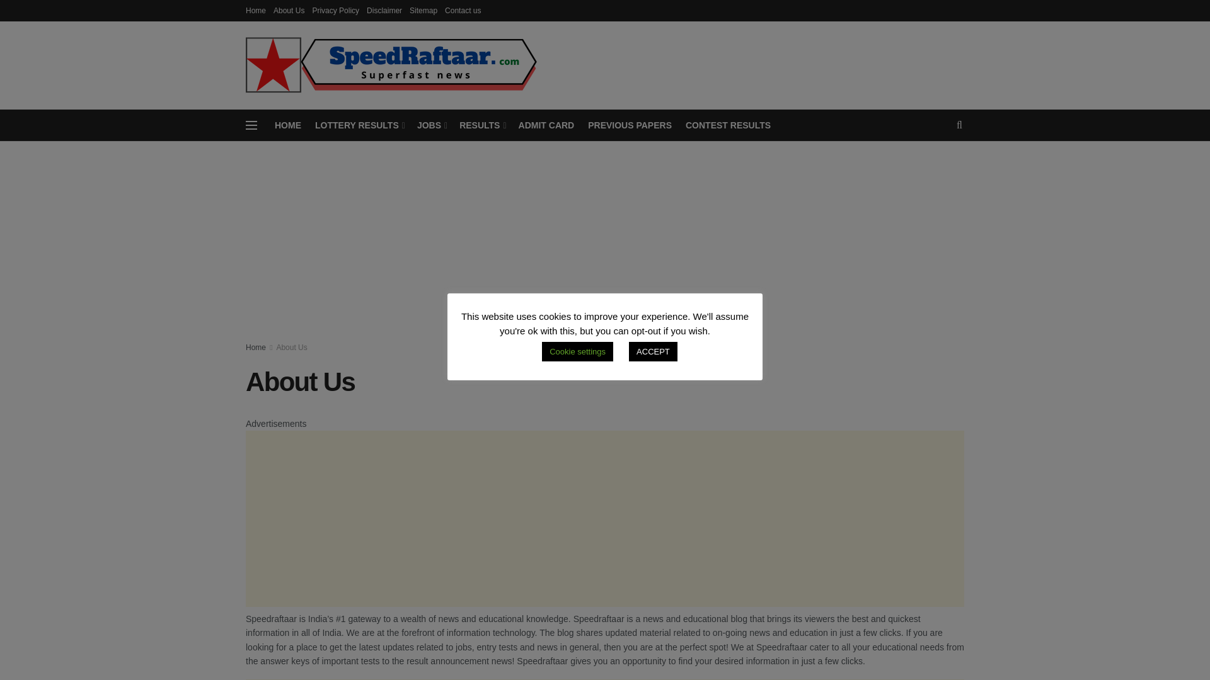 The height and width of the screenshot is (680, 1210). I want to click on Privacy Policy, so click(335, 10).